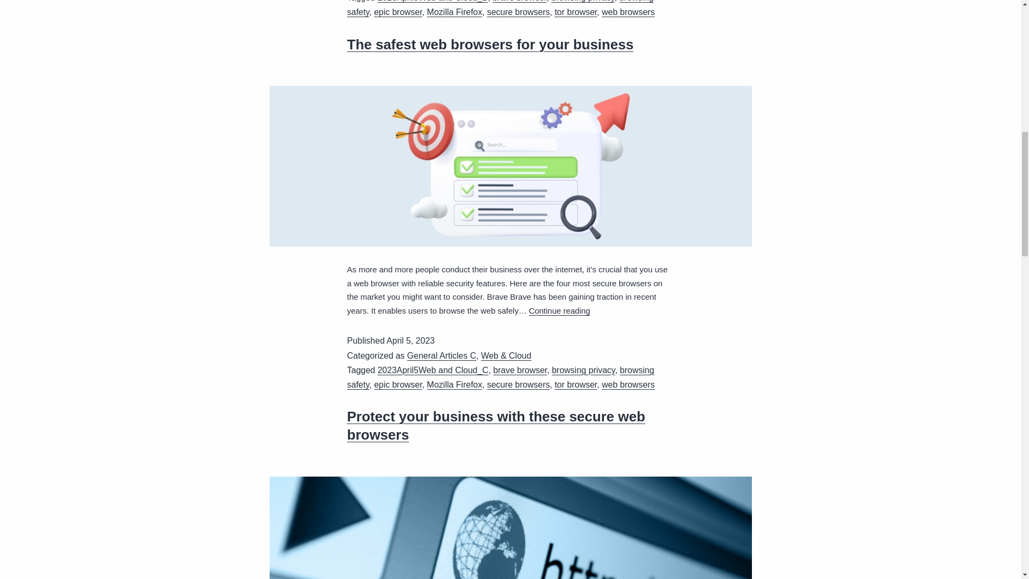 This screenshot has width=1029, height=579. I want to click on Protect your business with these secure web browsers, so click(496, 426).